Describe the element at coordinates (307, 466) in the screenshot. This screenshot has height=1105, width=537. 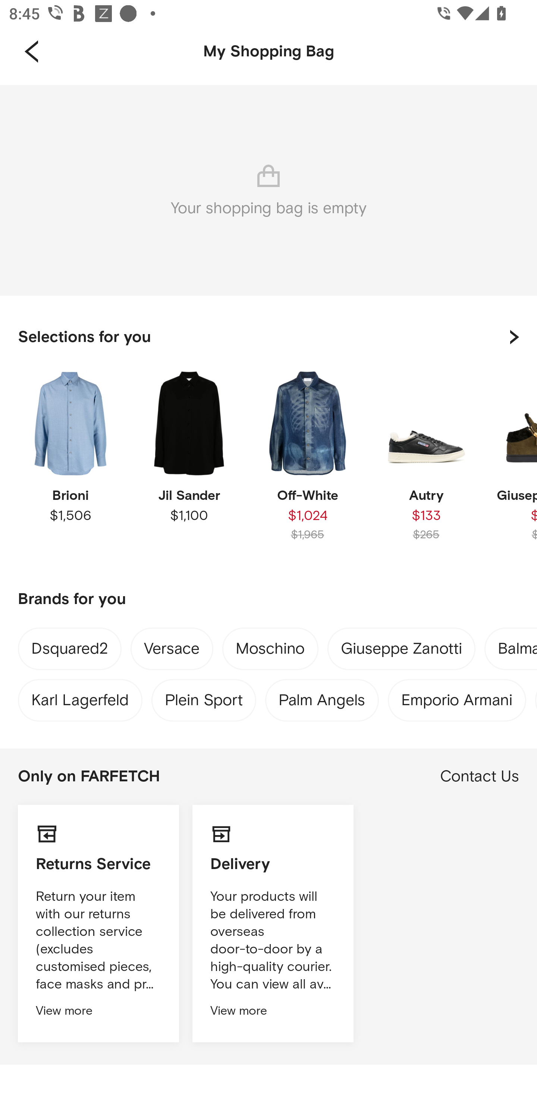
I see `Off-White $1,024 $1,965` at that location.